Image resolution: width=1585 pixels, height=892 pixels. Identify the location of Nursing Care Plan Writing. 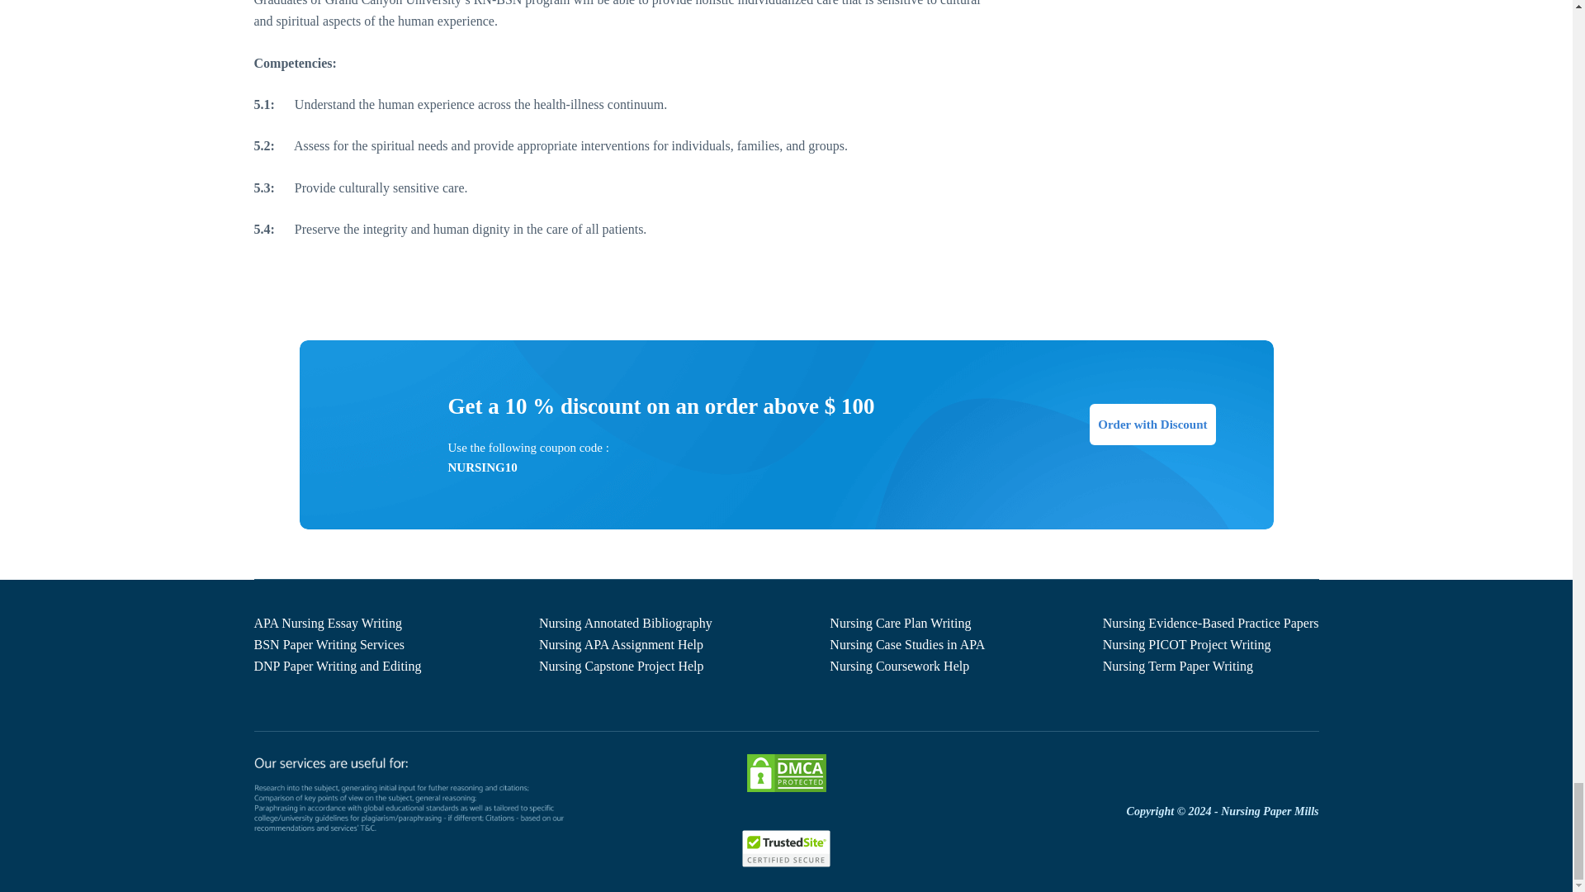
(900, 623).